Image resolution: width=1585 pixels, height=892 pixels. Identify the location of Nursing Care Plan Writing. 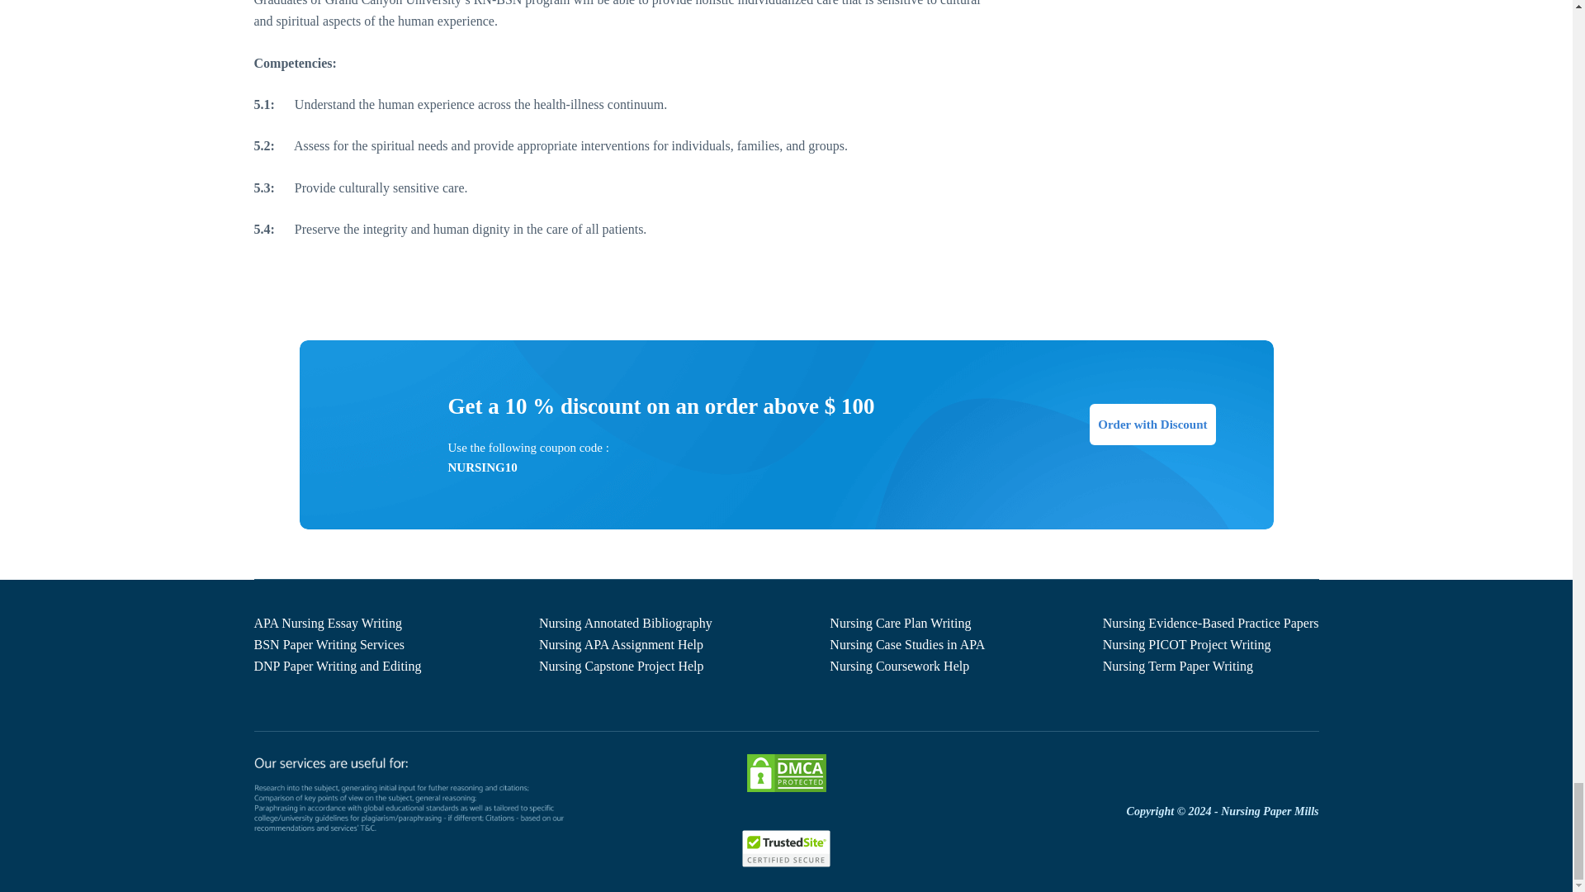
(900, 623).